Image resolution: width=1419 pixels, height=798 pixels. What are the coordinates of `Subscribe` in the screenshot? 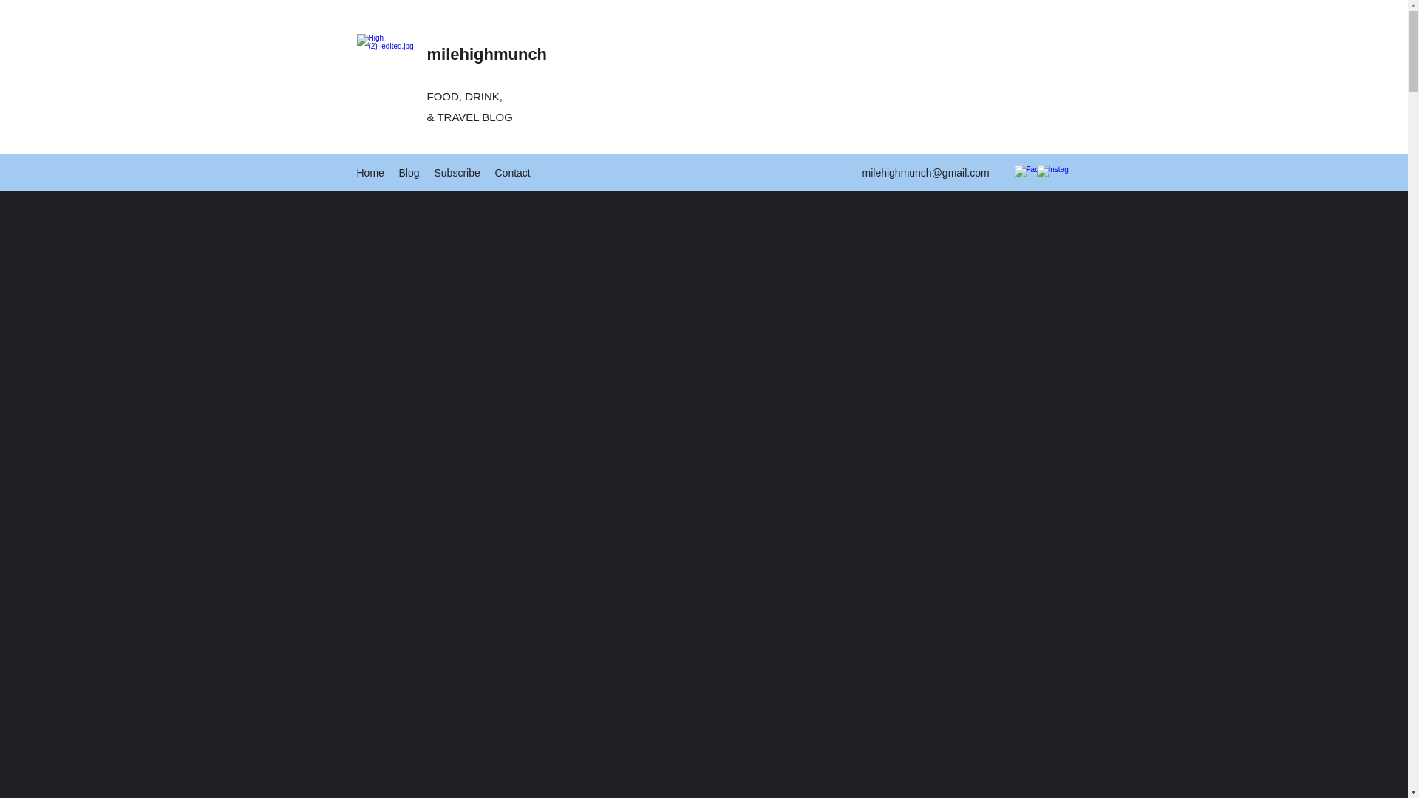 It's located at (457, 173).